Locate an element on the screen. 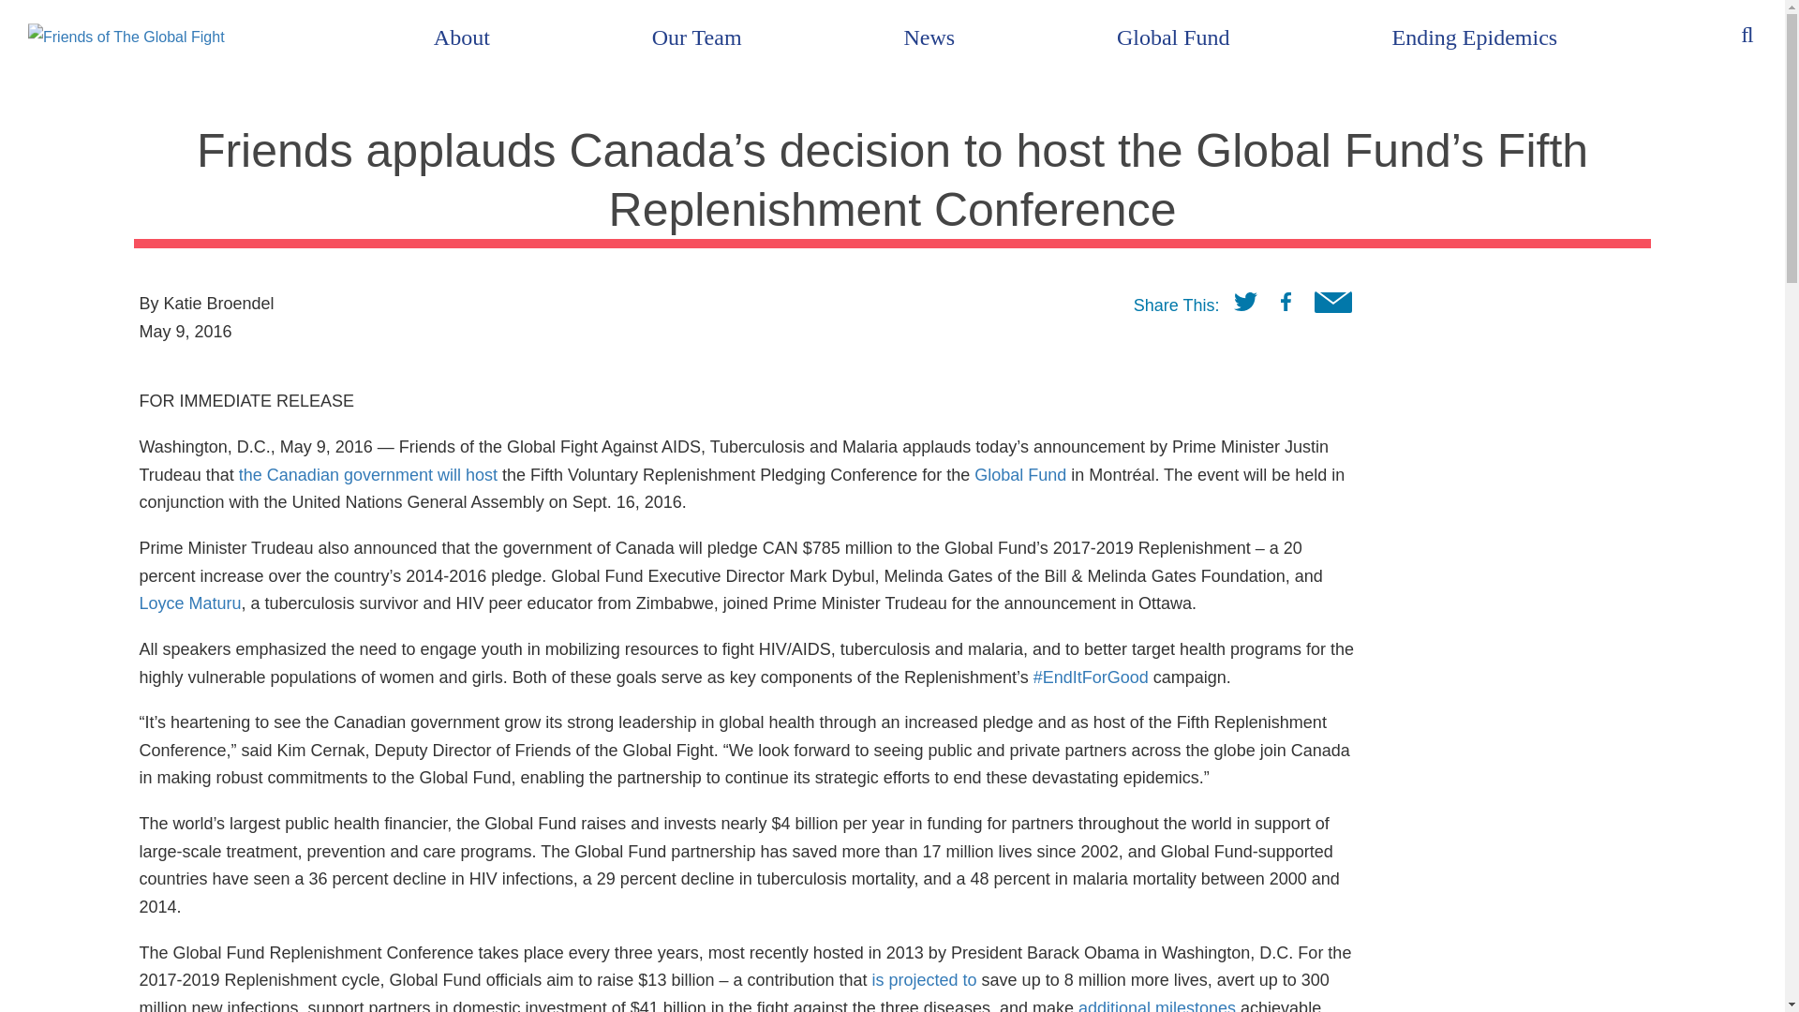  Loyce Maturu is located at coordinates (189, 603).